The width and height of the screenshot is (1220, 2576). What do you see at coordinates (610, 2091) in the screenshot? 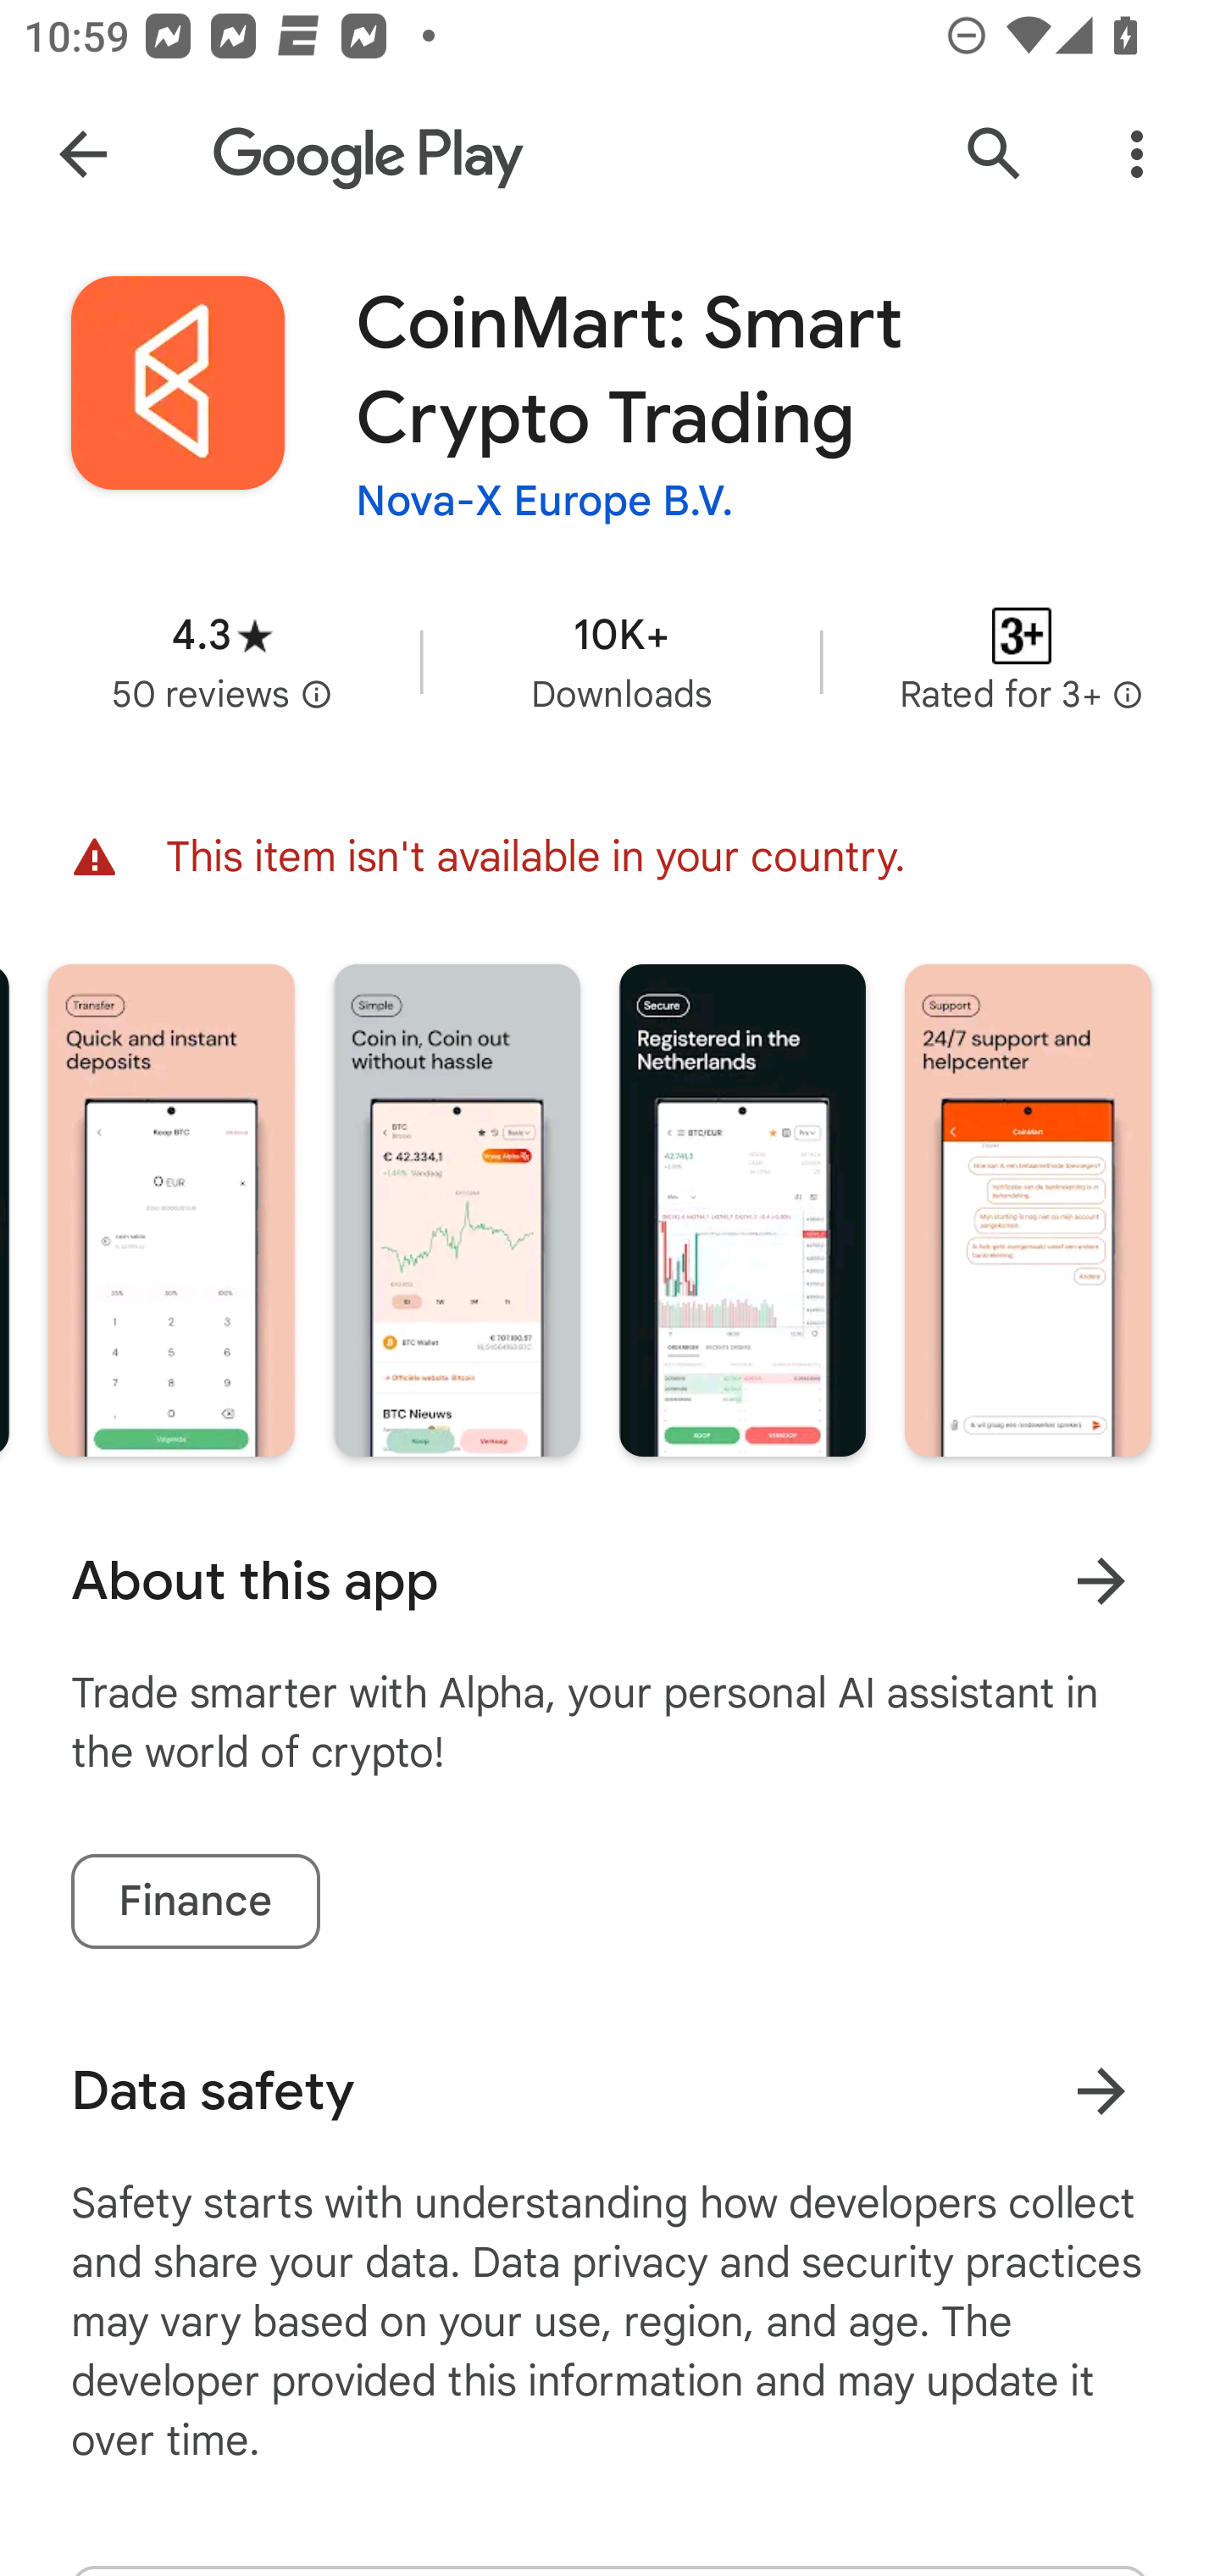
I see `Data safety Learn more about data safety` at bounding box center [610, 2091].